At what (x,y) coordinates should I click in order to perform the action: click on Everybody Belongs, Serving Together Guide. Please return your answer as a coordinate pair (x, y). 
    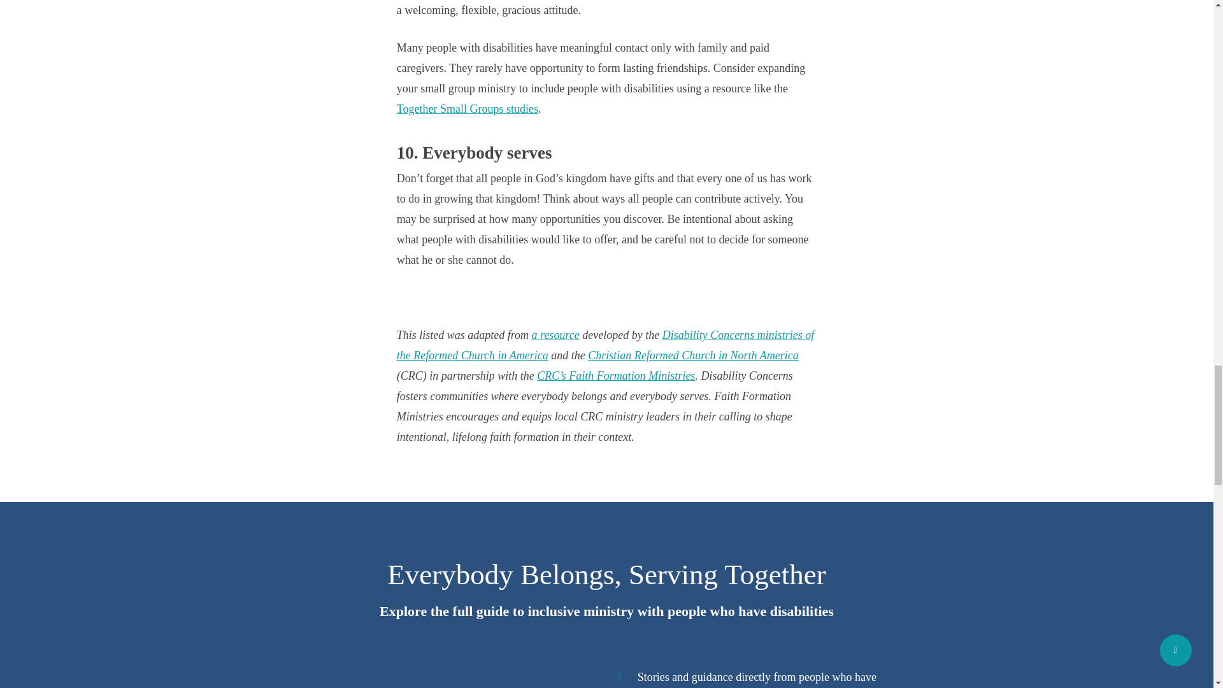
    Looking at the image, I should click on (445, 677).